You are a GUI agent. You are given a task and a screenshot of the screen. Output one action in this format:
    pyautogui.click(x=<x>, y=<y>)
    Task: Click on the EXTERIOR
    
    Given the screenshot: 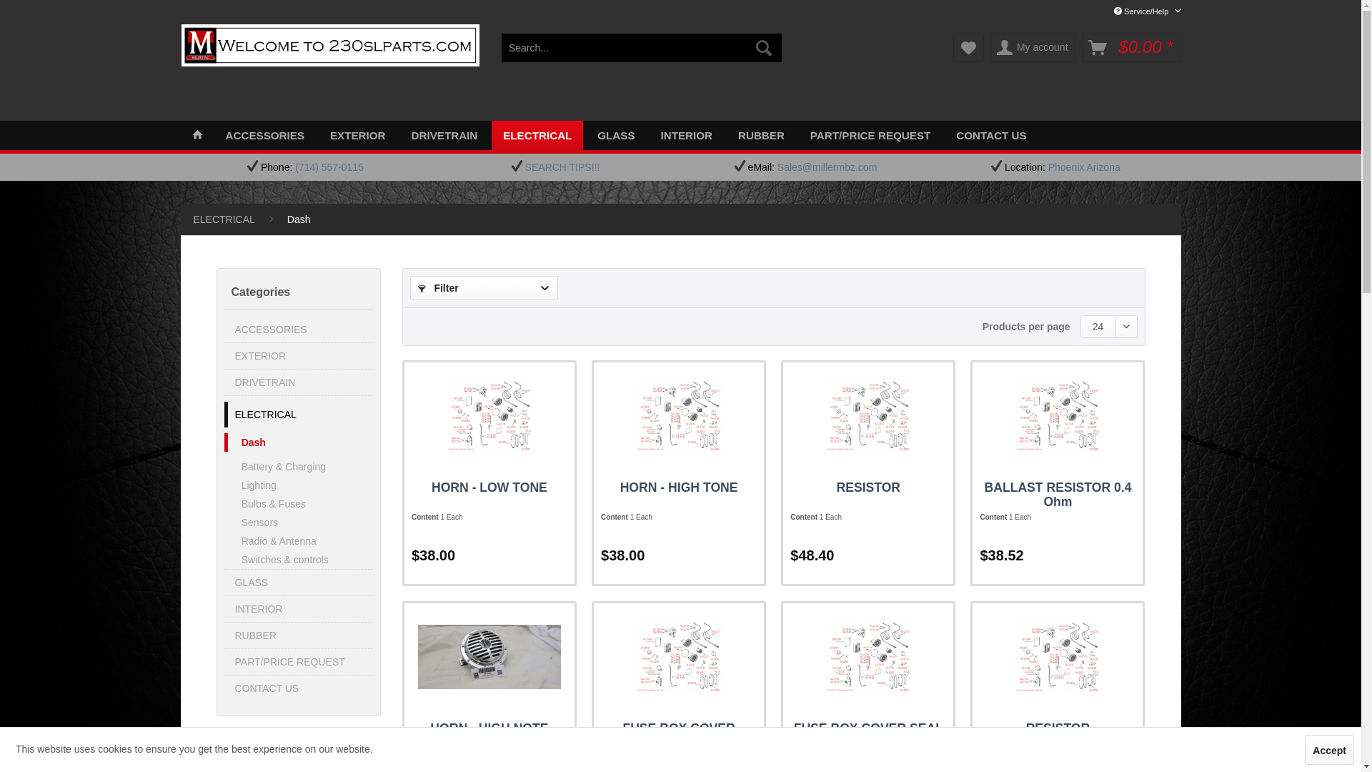 What is the action you would take?
    pyautogui.click(x=299, y=356)
    